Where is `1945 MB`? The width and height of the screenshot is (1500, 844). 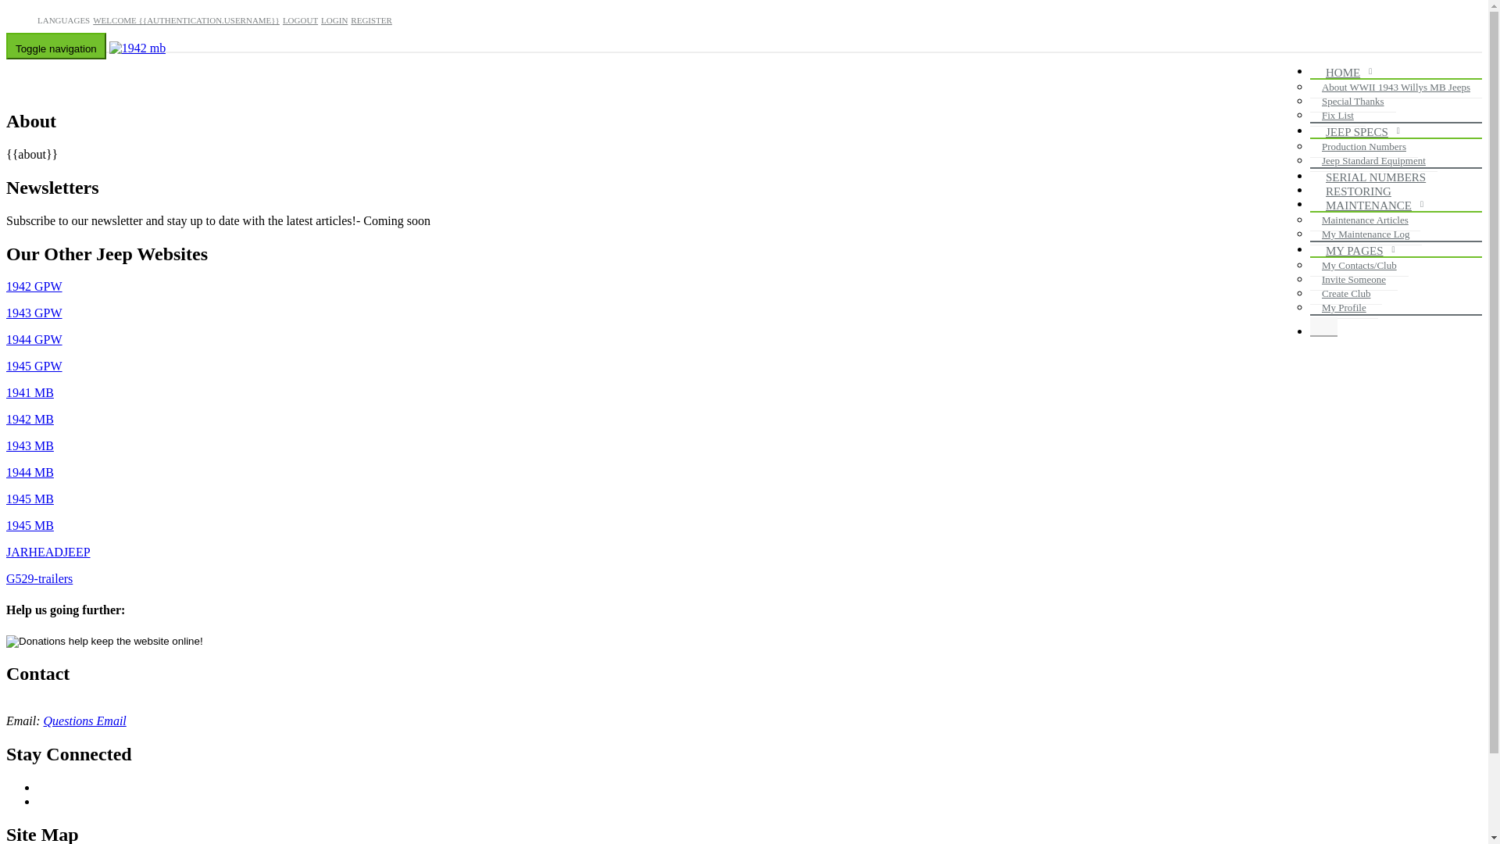
1945 MB is located at coordinates (30, 499).